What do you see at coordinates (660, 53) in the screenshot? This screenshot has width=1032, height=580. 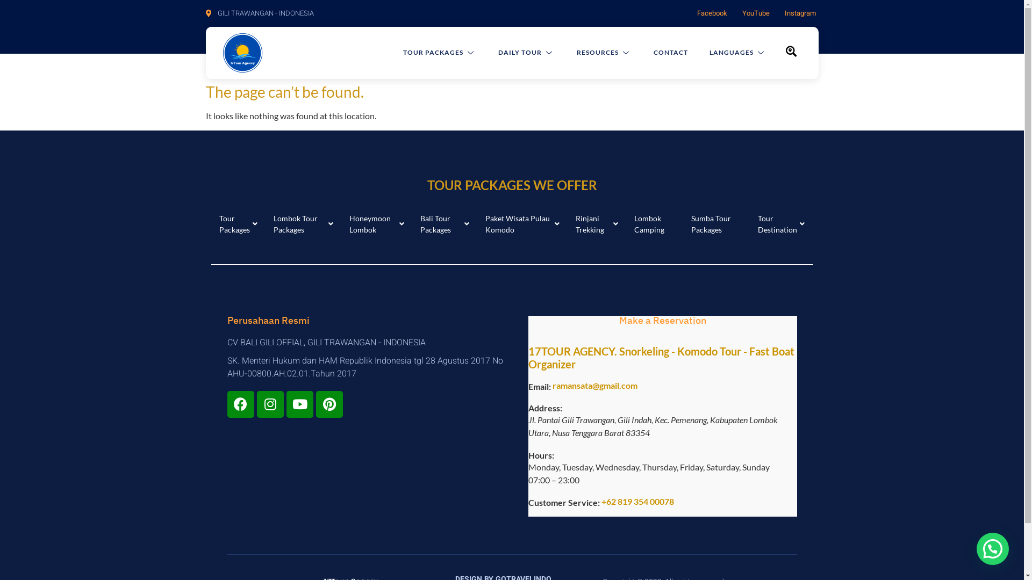 I see `CONTACT` at bounding box center [660, 53].